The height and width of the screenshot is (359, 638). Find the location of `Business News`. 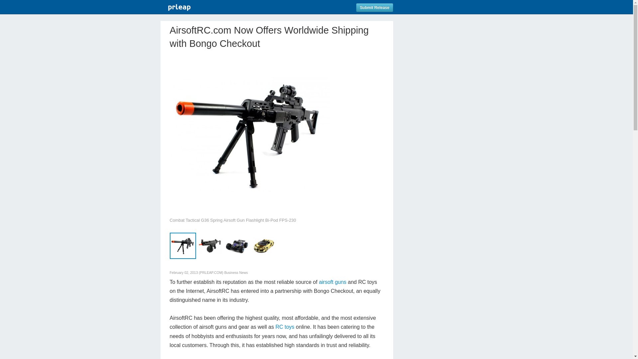

Business News is located at coordinates (236, 273).